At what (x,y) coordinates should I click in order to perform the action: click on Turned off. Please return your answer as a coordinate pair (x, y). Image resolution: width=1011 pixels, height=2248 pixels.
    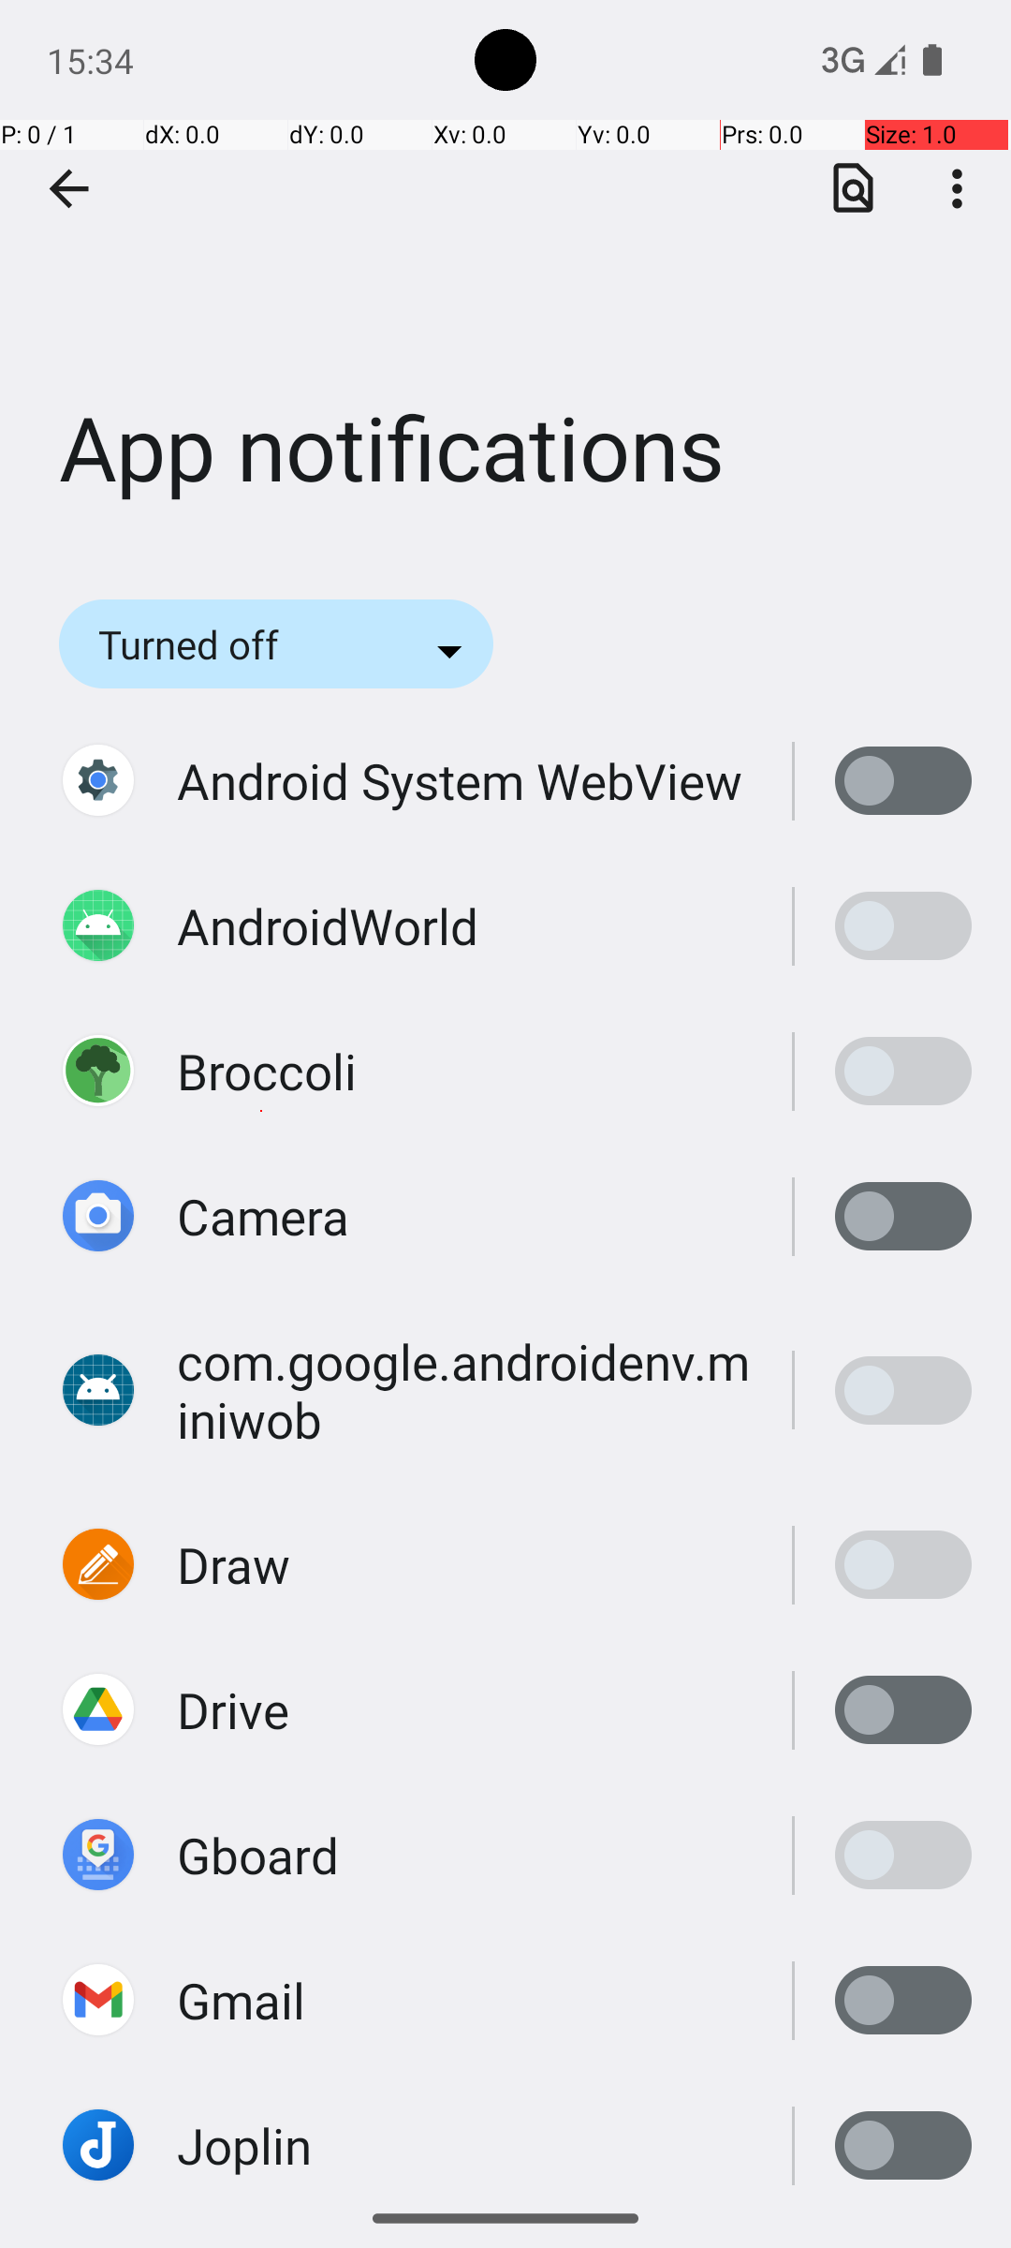
    Looking at the image, I should click on (213, 644).